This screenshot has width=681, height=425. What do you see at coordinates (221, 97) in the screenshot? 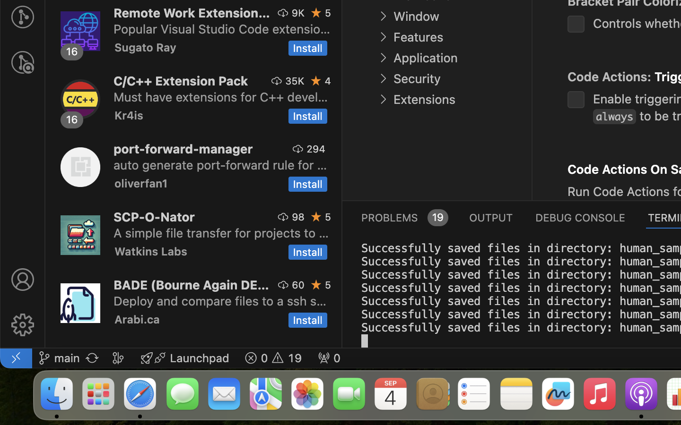
I see `Must have extensions for C++ development in Visual Studio Code.` at bounding box center [221, 97].